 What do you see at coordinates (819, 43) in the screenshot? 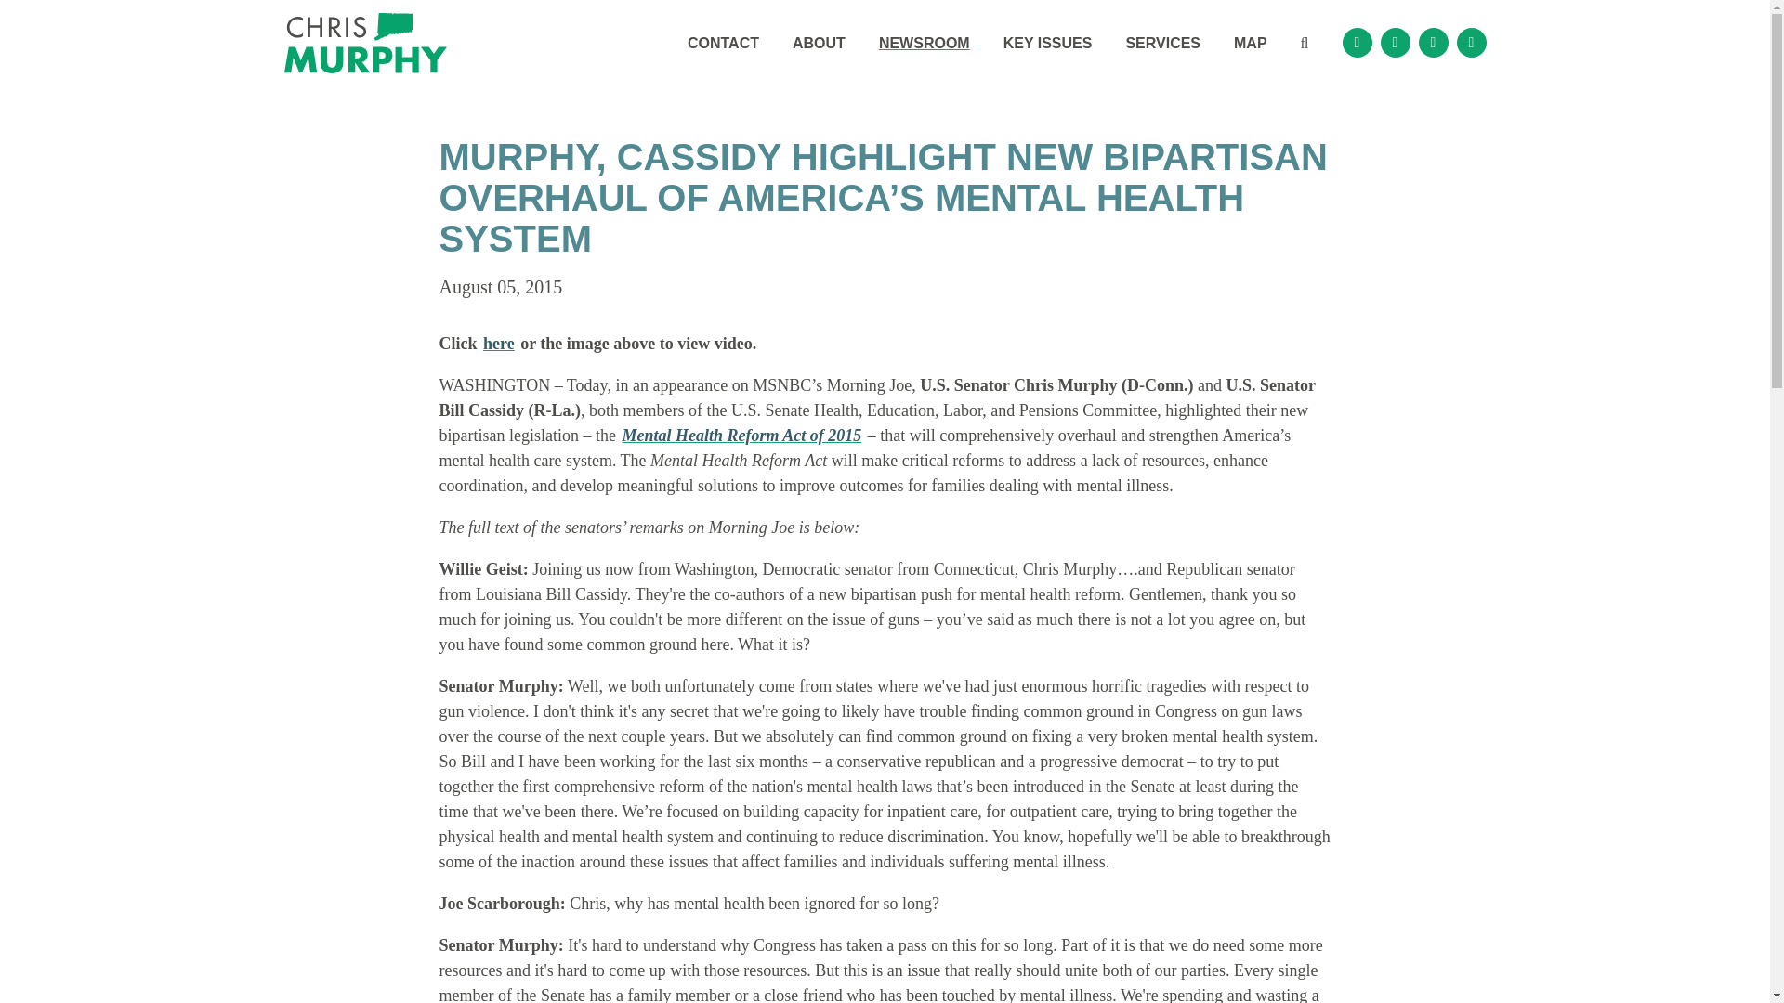
I see `ABOUT` at bounding box center [819, 43].